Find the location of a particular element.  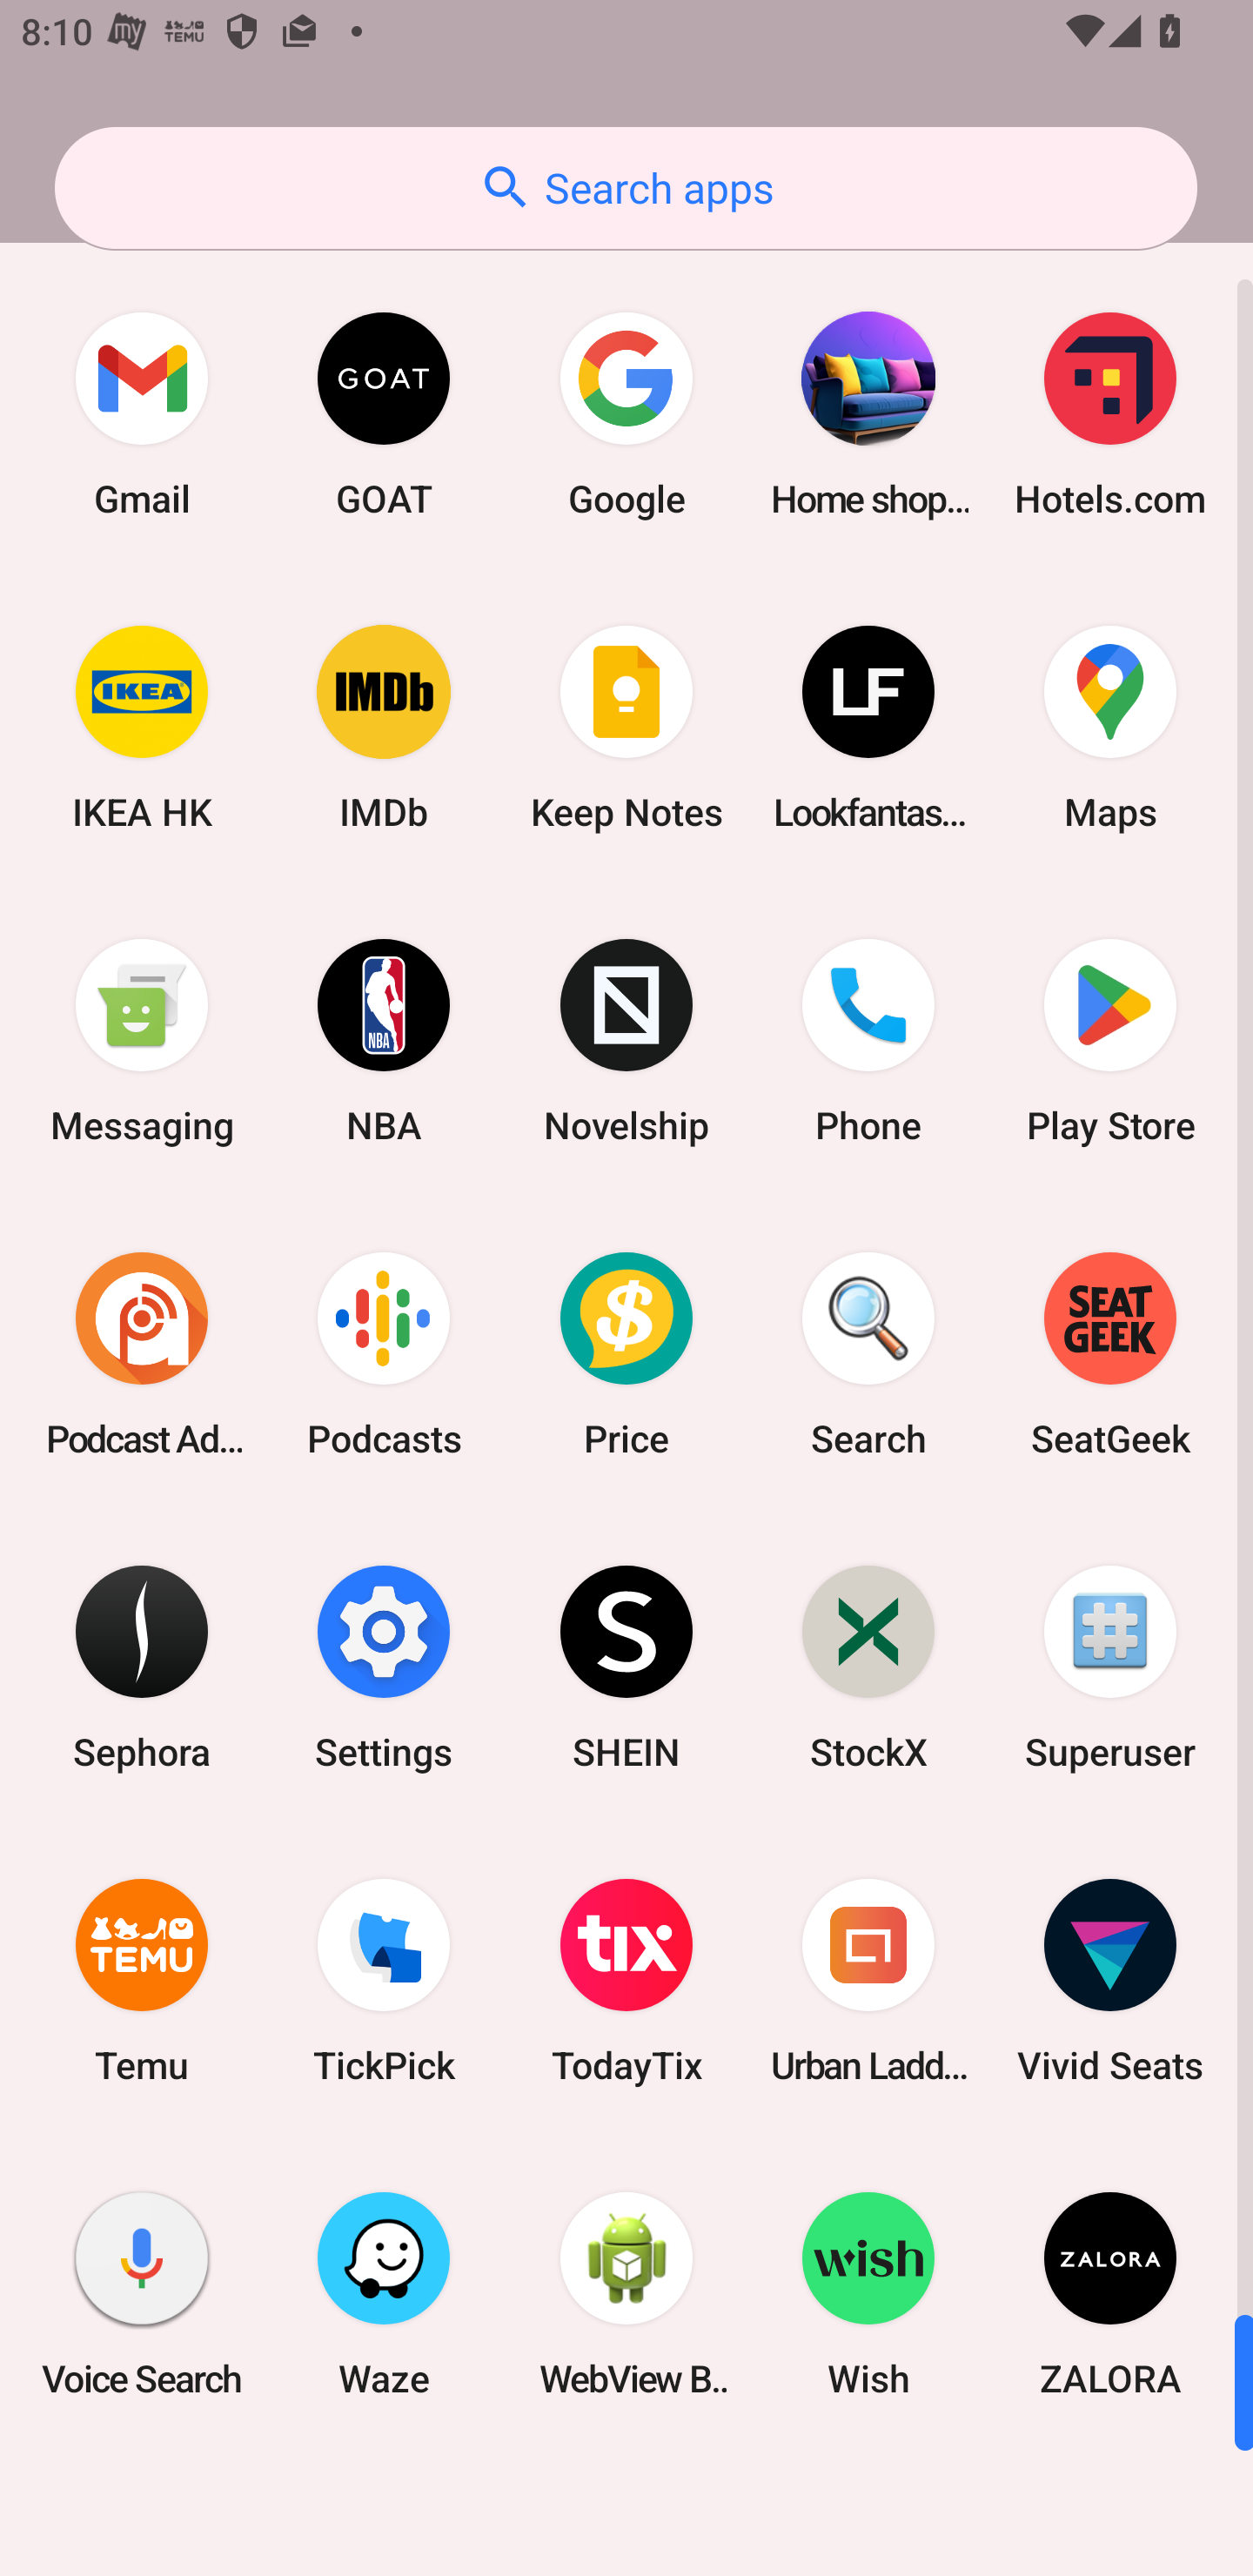

SHEIN is located at coordinates (626, 1666).